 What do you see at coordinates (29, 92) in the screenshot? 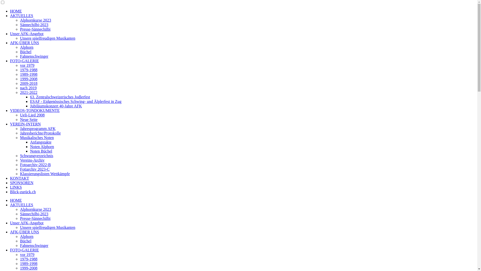
I see `2021-2022` at bounding box center [29, 92].